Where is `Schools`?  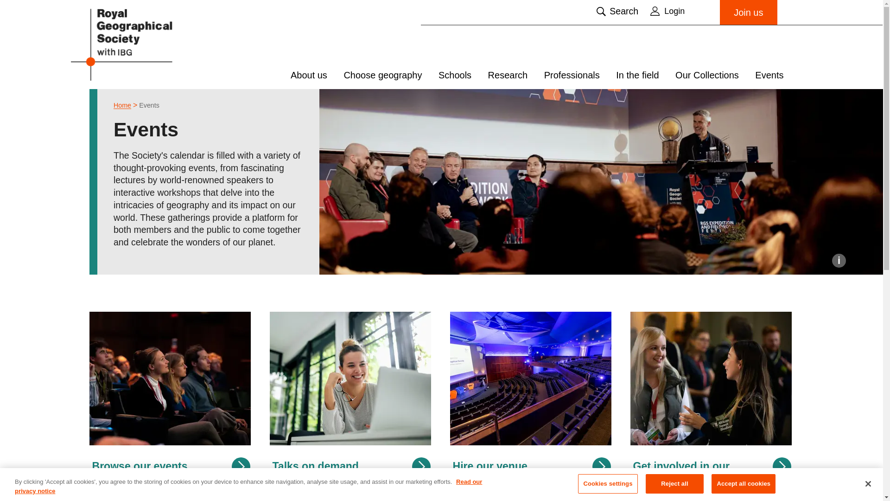
Schools is located at coordinates (455, 75).